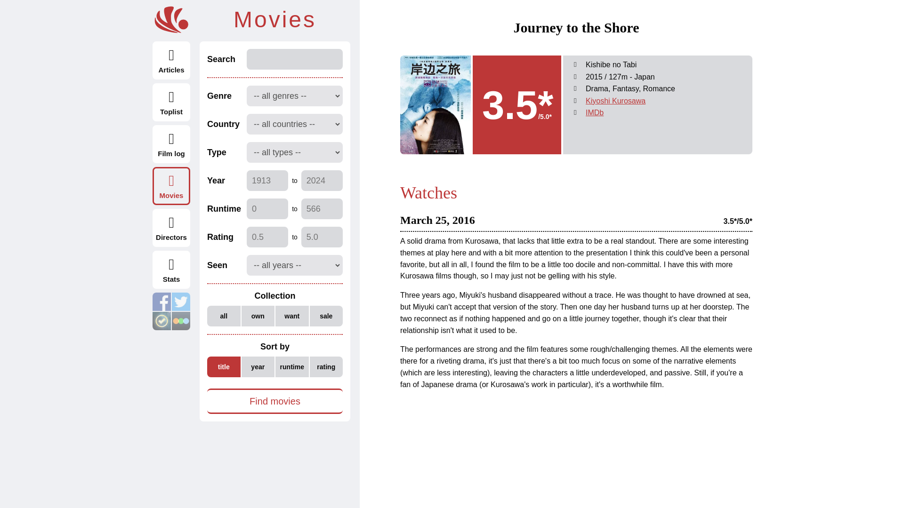 The width and height of the screenshot is (904, 508). What do you see at coordinates (615, 101) in the screenshot?
I see `Kiyoshi Kurosawa` at bounding box center [615, 101].